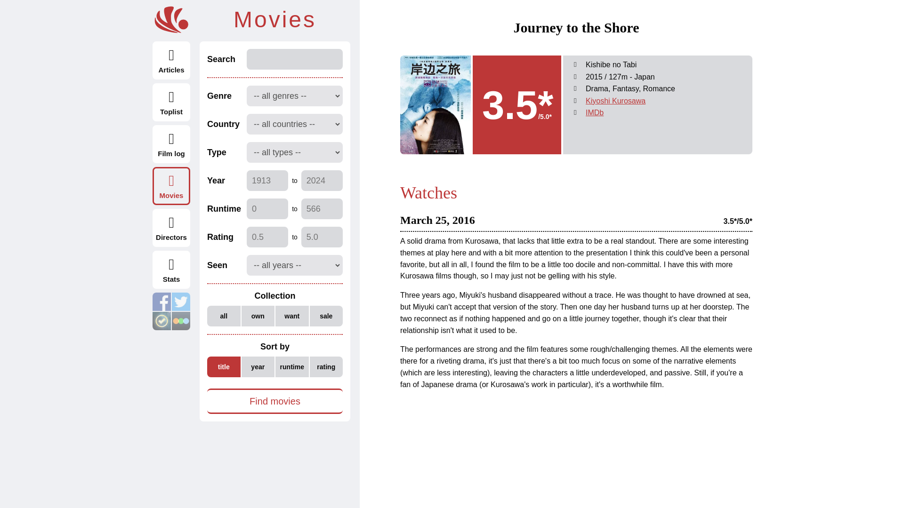 The width and height of the screenshot is (904, 508). What do you see at coordinates (615, 101) in the screenshot?
I see `Kiyoshi Kurosawa` at bounding box center [615, 101].